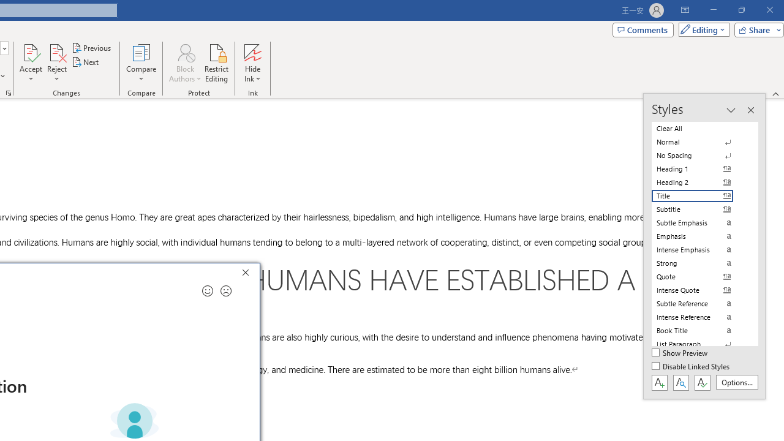 This screenshot has height=441, width=784. Describe the element at coordinates (699, 156) in the screenshot. I see `No Spacing` at that location.